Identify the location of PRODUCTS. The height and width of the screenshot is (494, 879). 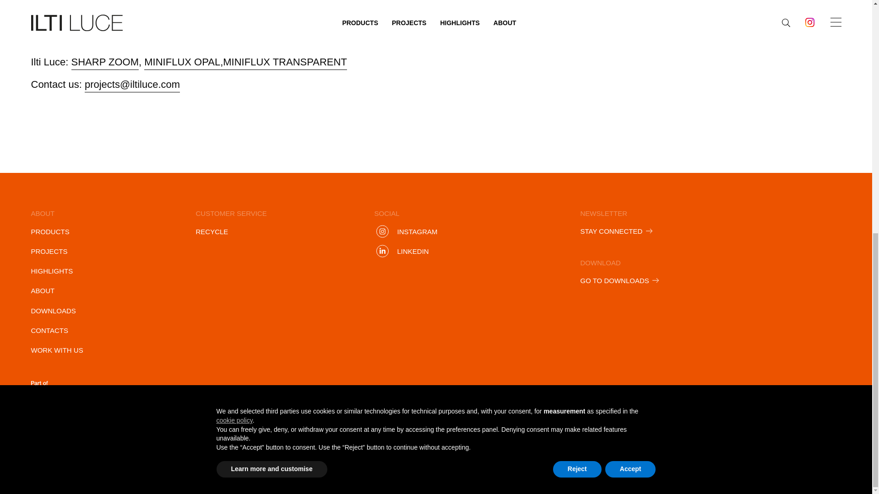
(50, 231).